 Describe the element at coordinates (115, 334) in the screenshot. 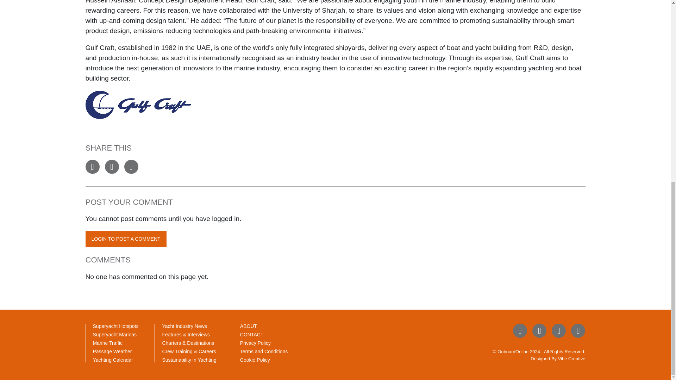

I see `Superyacht Marinas` at that location.